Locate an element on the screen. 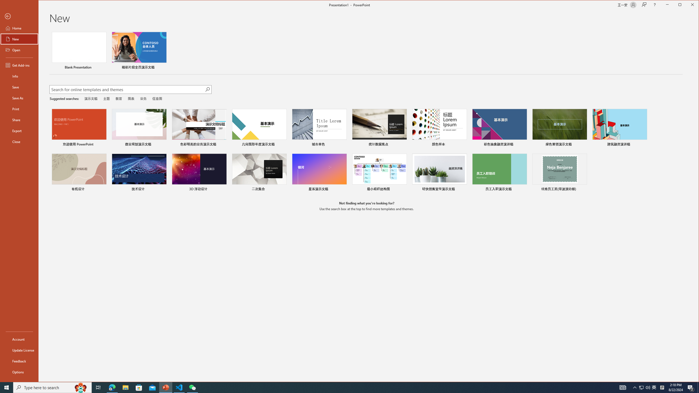 The height and width of the screenshot is (393, 699). Back is located at coordinates (19, 16).